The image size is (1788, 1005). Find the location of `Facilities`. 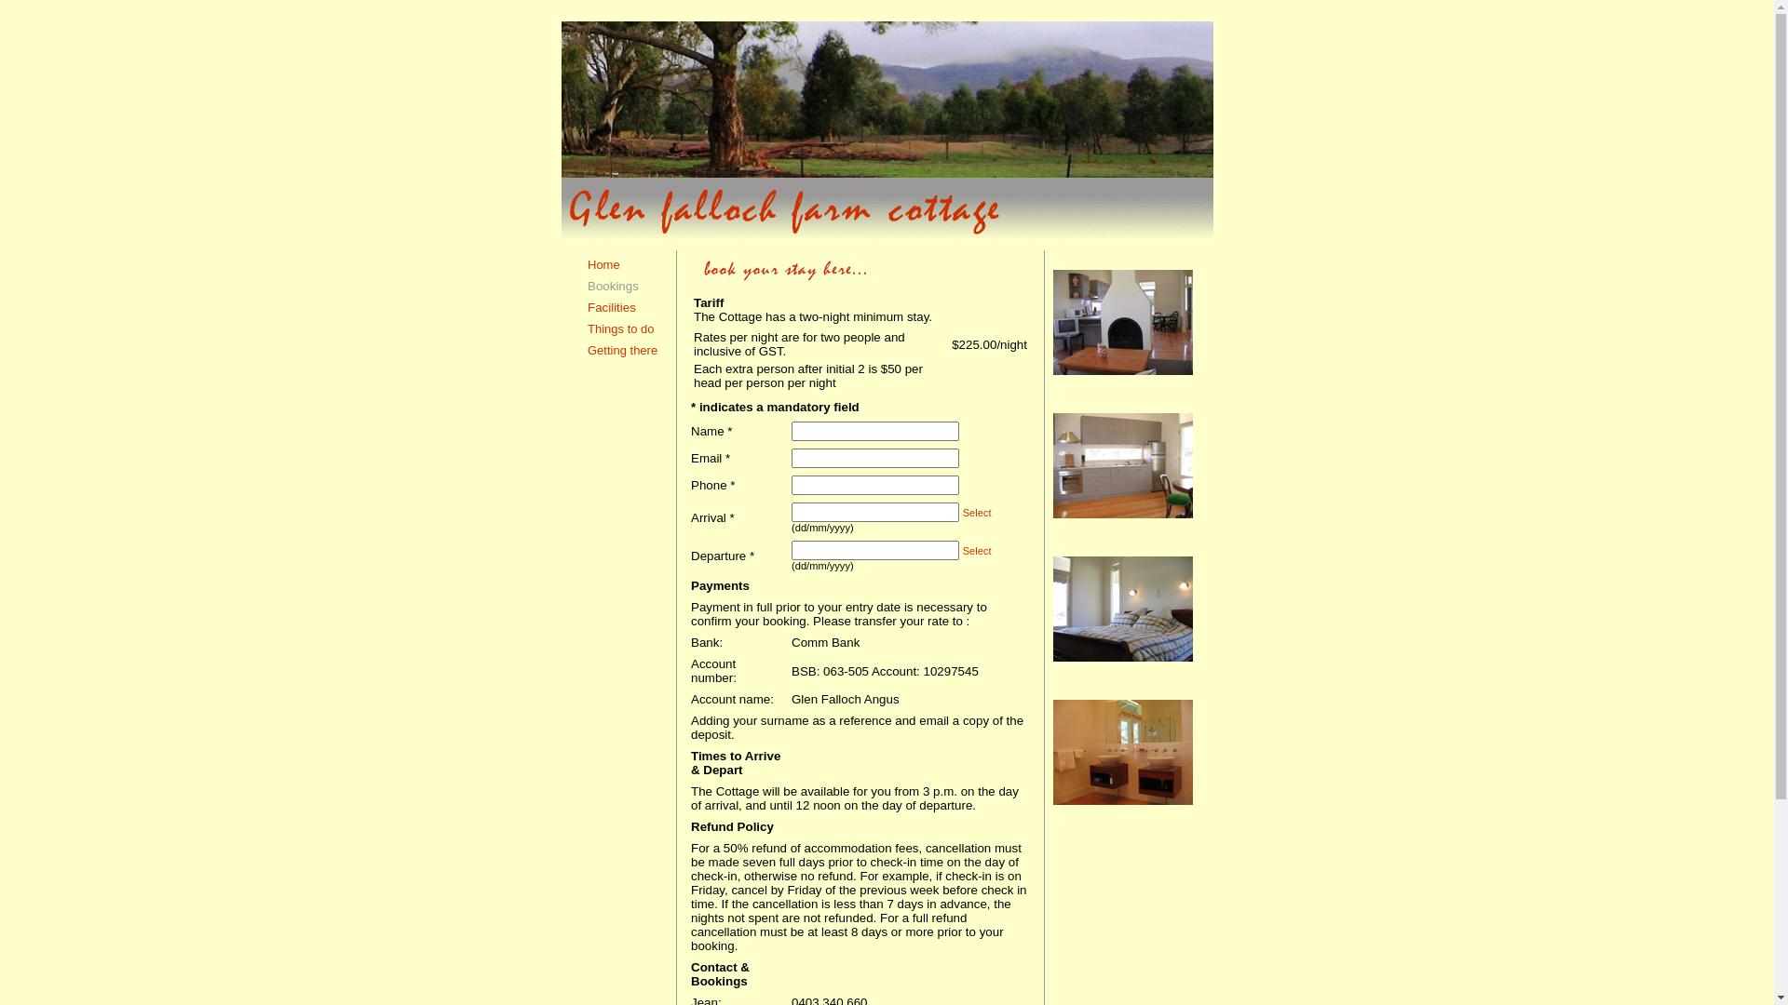

Facilities is located at coordinates (612, 307).